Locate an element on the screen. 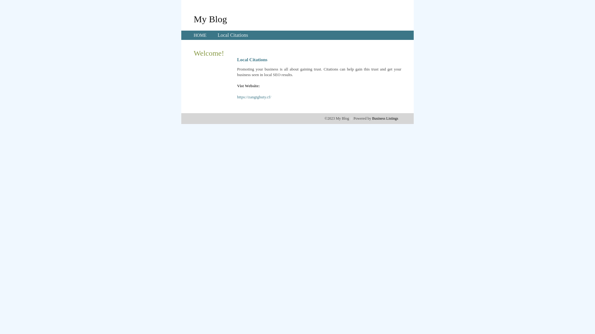 The height and width of the screenshot is (334, 595). Local Citations is located at coordinates (233, 35).